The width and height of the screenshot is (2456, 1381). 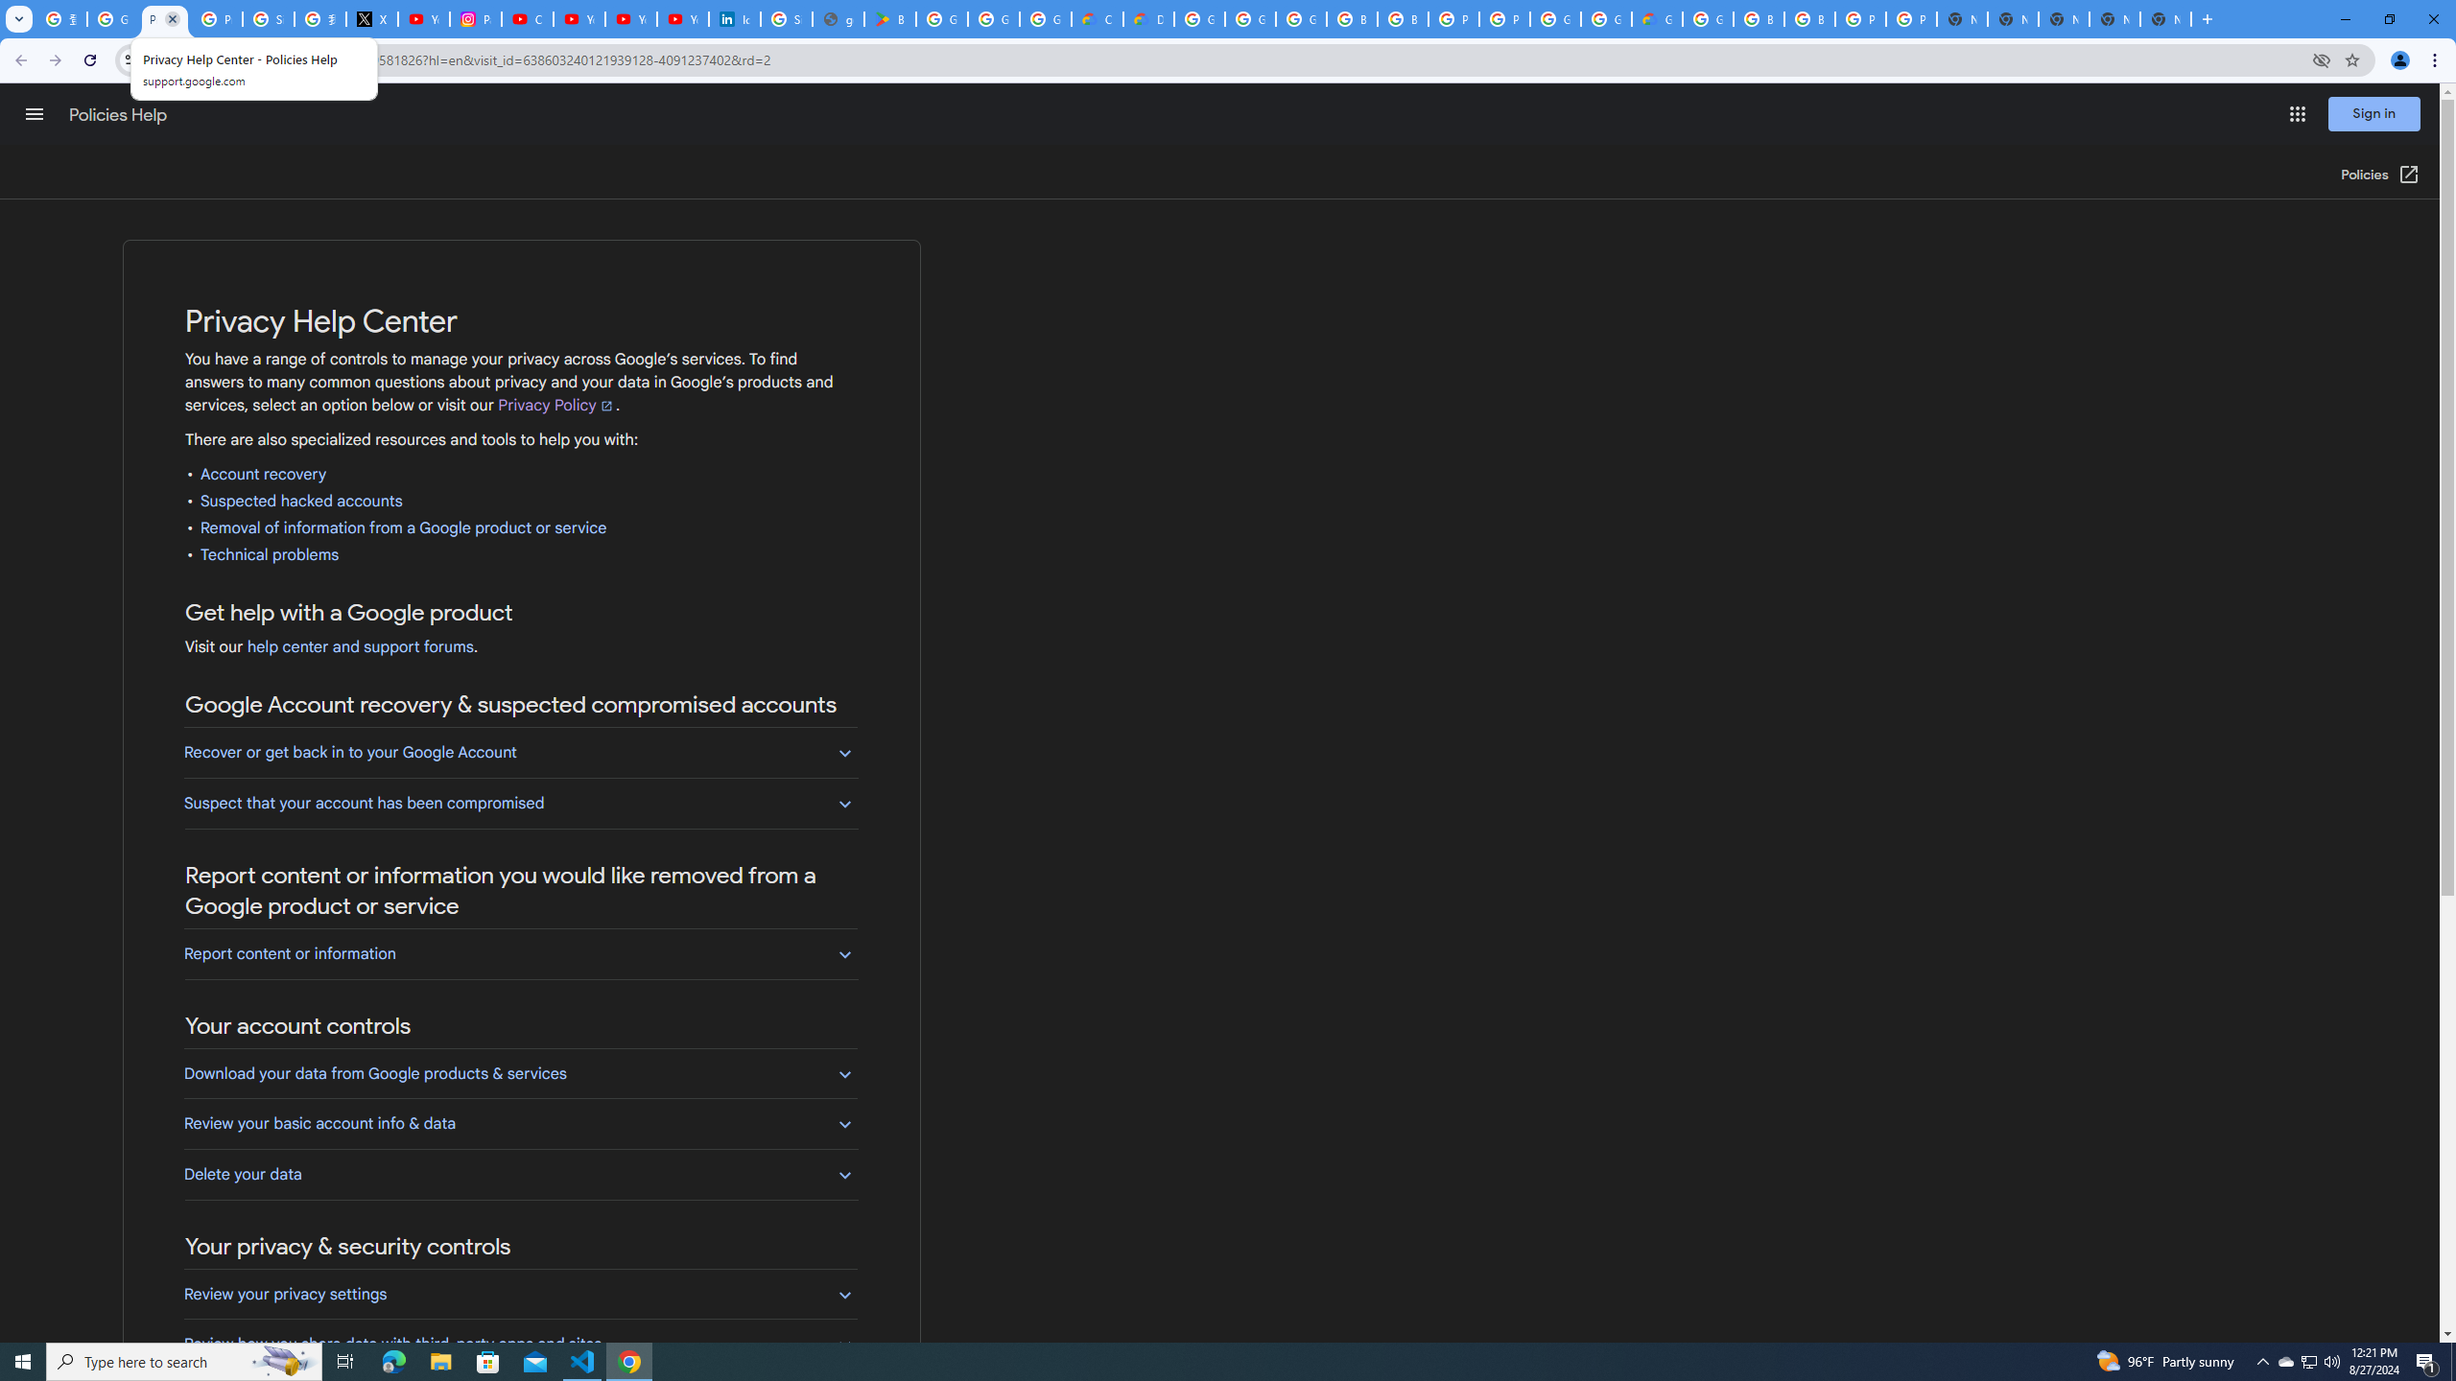 I want to click on Technical problems, so click(x=270, y=554).